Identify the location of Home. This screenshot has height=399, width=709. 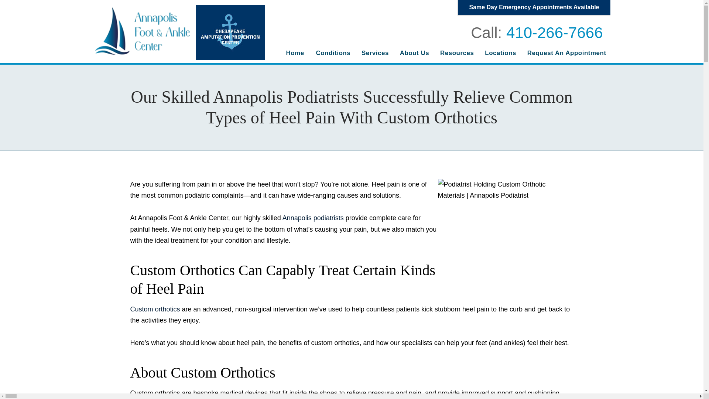
(295, 53).